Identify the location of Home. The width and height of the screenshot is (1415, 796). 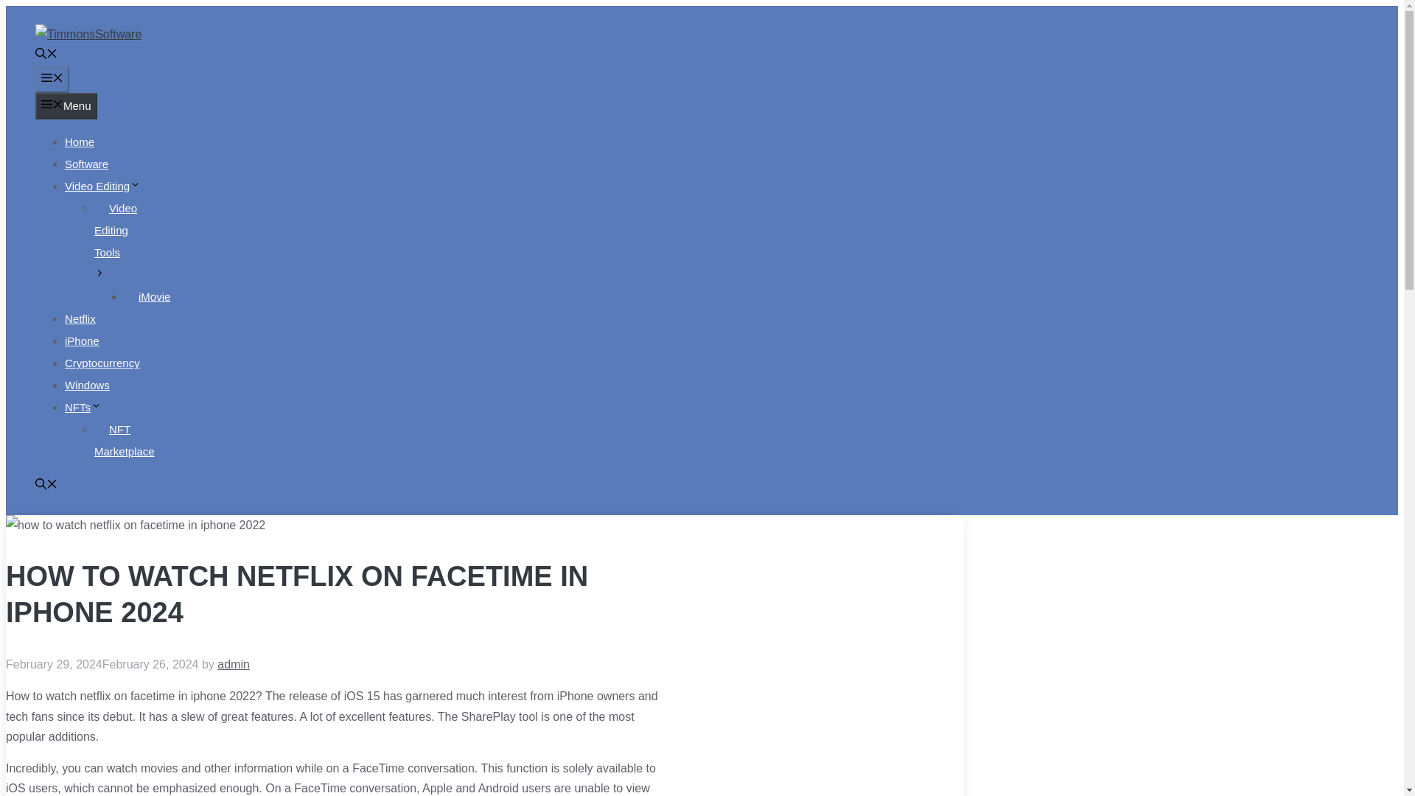
(80, 142).